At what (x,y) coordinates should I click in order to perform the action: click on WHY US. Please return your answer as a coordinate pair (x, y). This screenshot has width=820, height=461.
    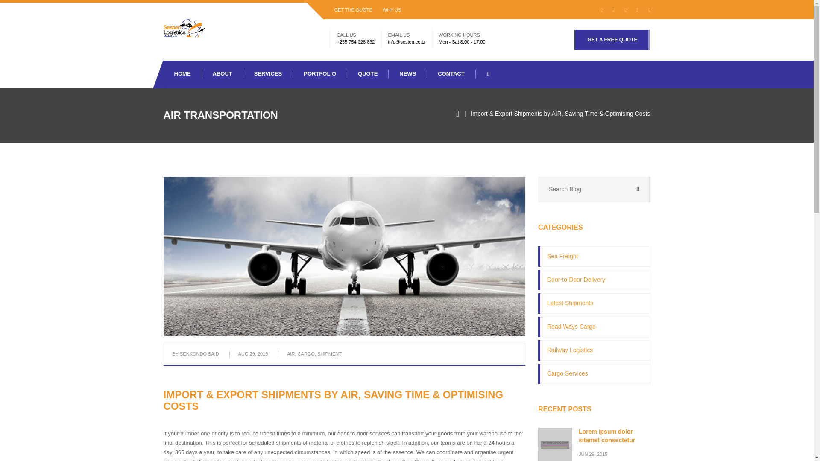
    Looking at the image, I should click on (392, 9).